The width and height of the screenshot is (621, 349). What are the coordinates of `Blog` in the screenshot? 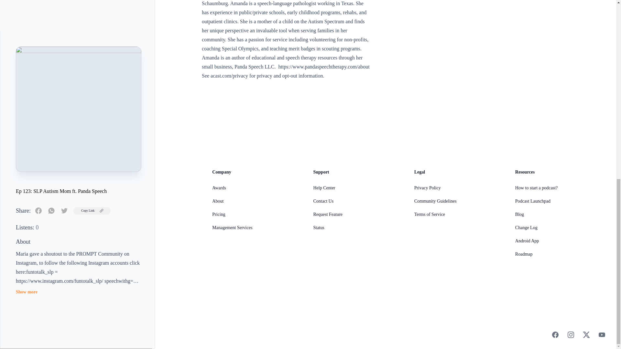 It's located at (519, 214).